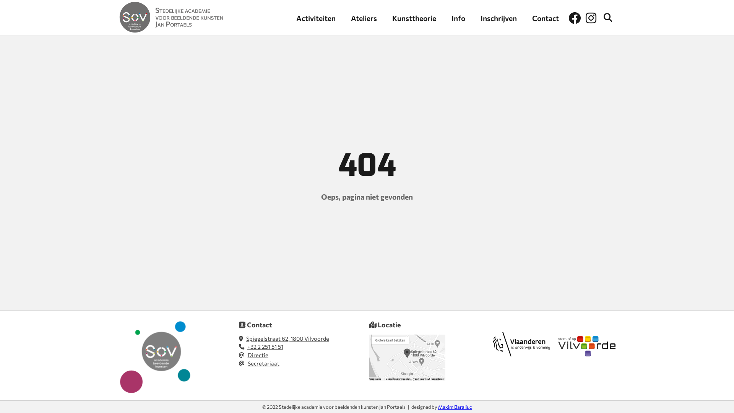 The height and width of the screenshot is (413, 734). Describe the element at coordinates (258, 355) in the screenshot. I see `Directie` at that location.